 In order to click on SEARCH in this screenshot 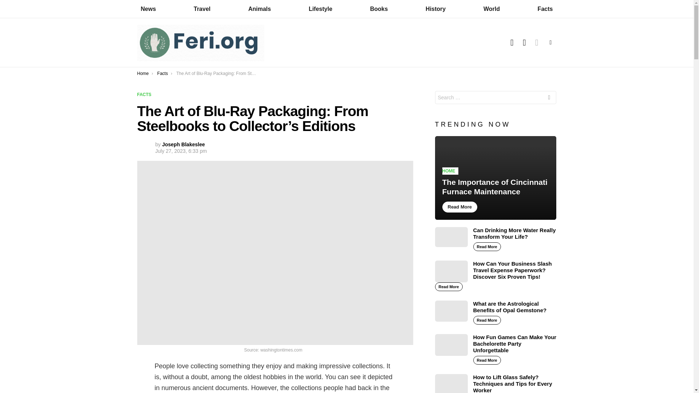, I will do `click(524, 43)`.